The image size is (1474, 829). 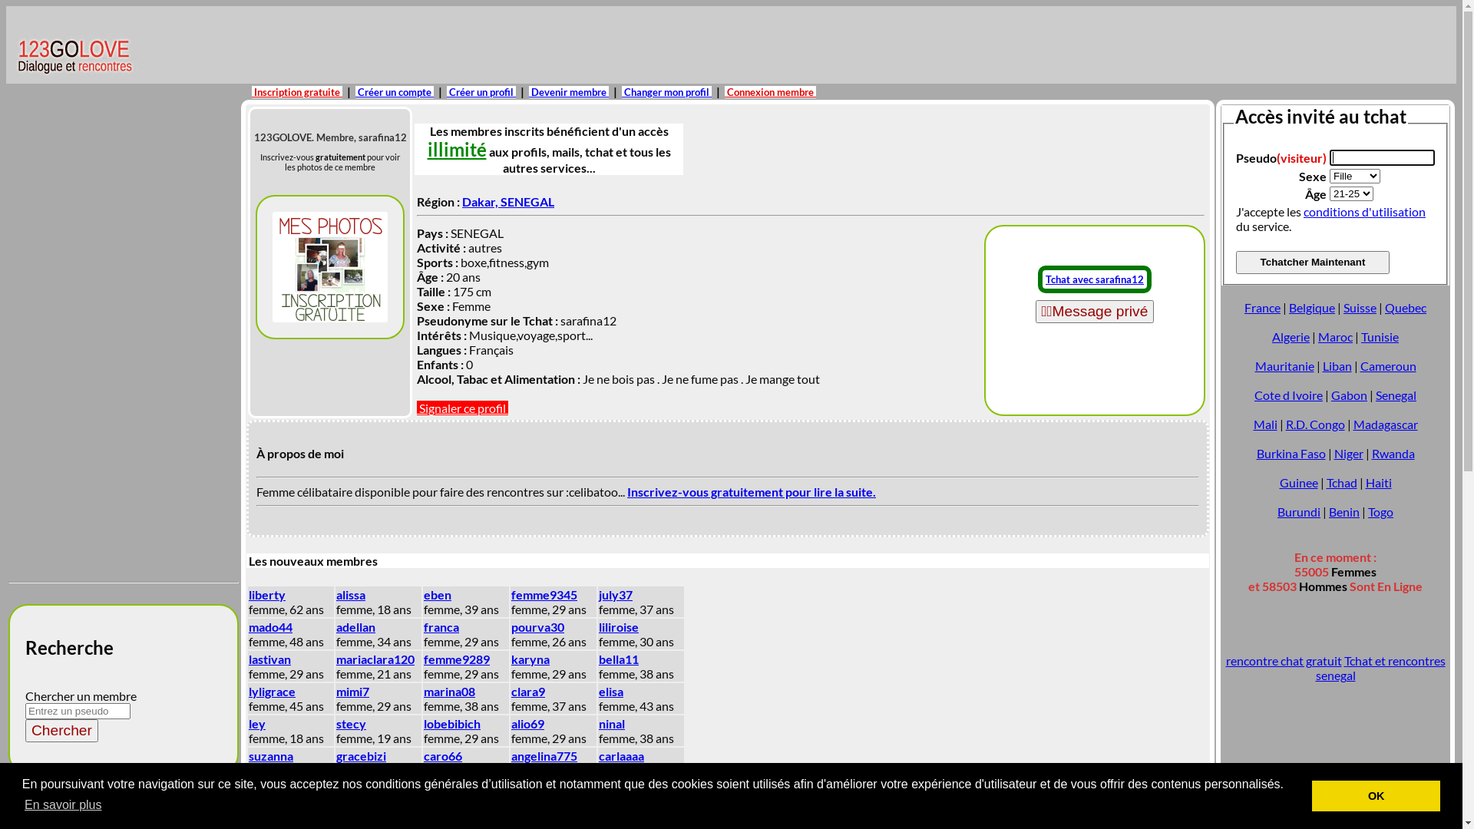 I want to click on bella11, so click(x=619, y=659).